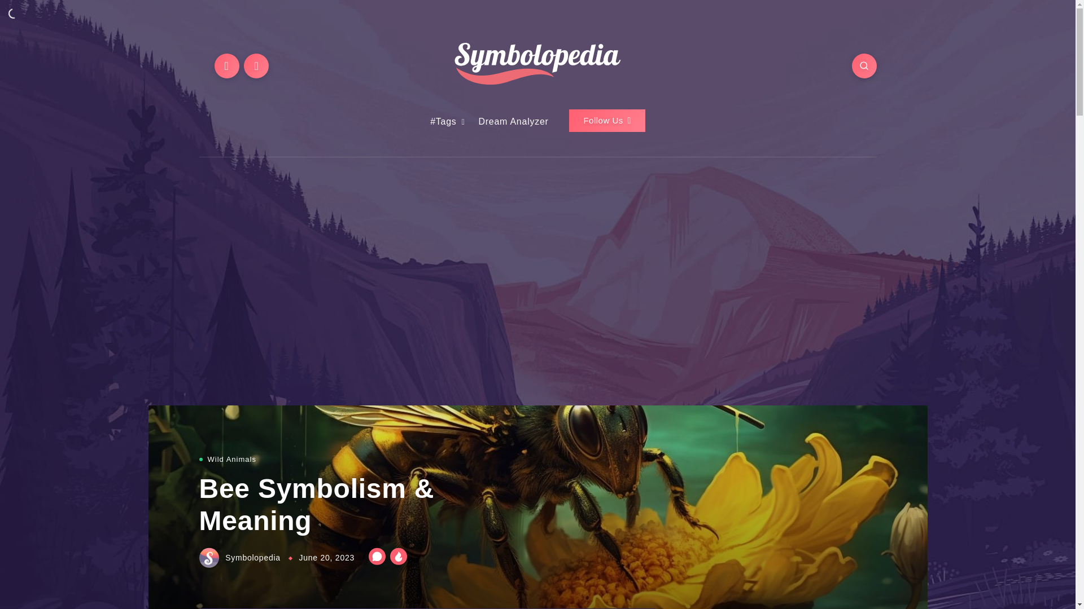 This screenshot has width=1084, height=609. Describe the element at coordinates (231, 459) in the screenshot. I see `Wild Animals` at that location.